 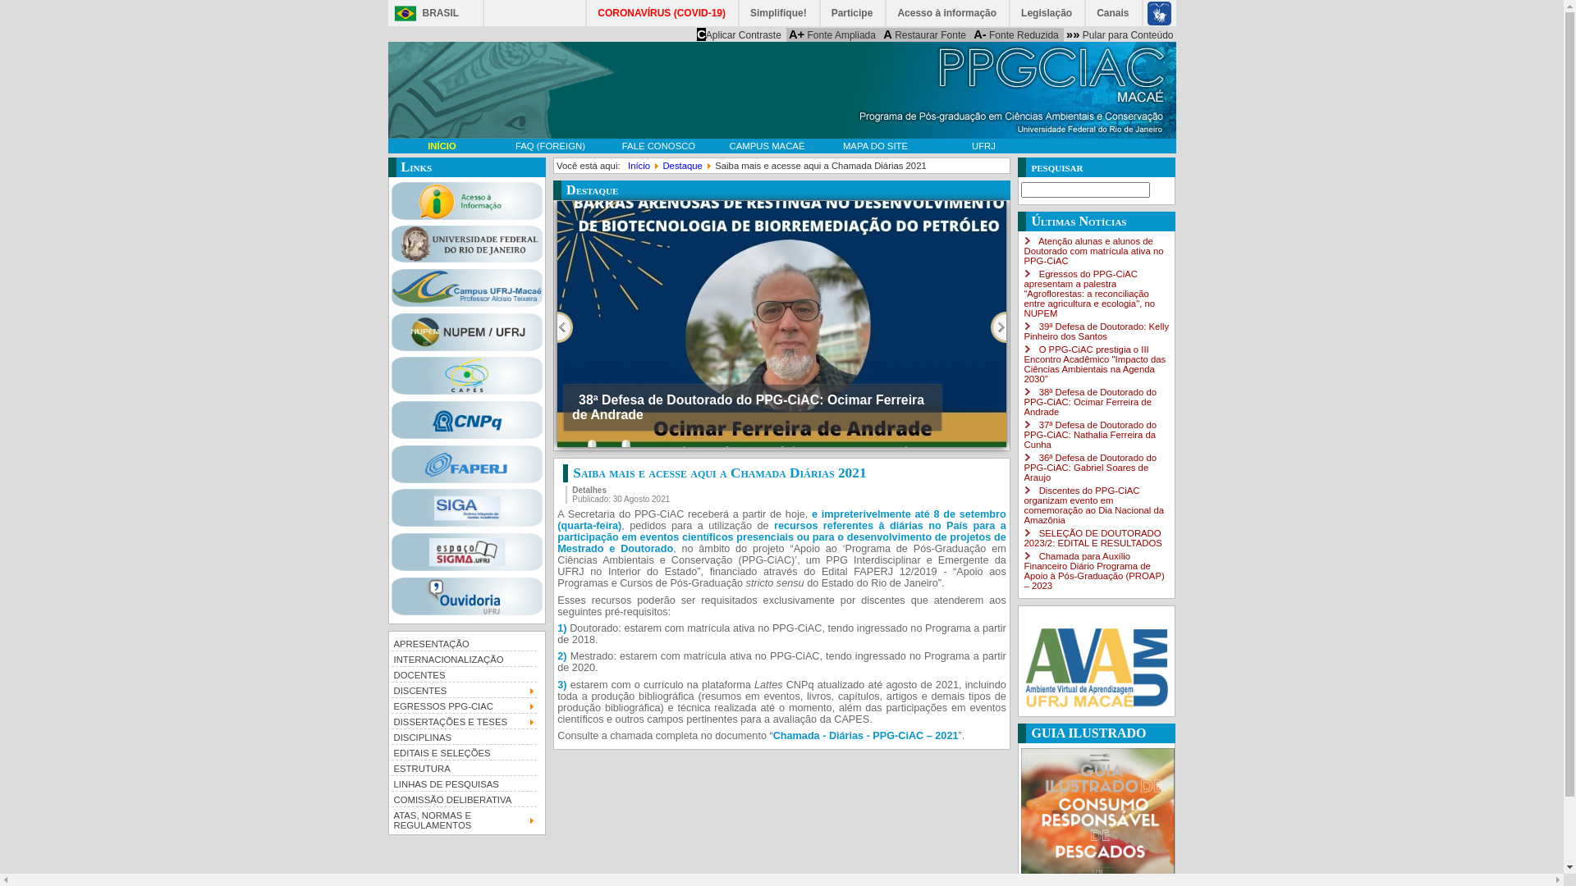 I want to click on UFRJ, so click(x=983, y=146).